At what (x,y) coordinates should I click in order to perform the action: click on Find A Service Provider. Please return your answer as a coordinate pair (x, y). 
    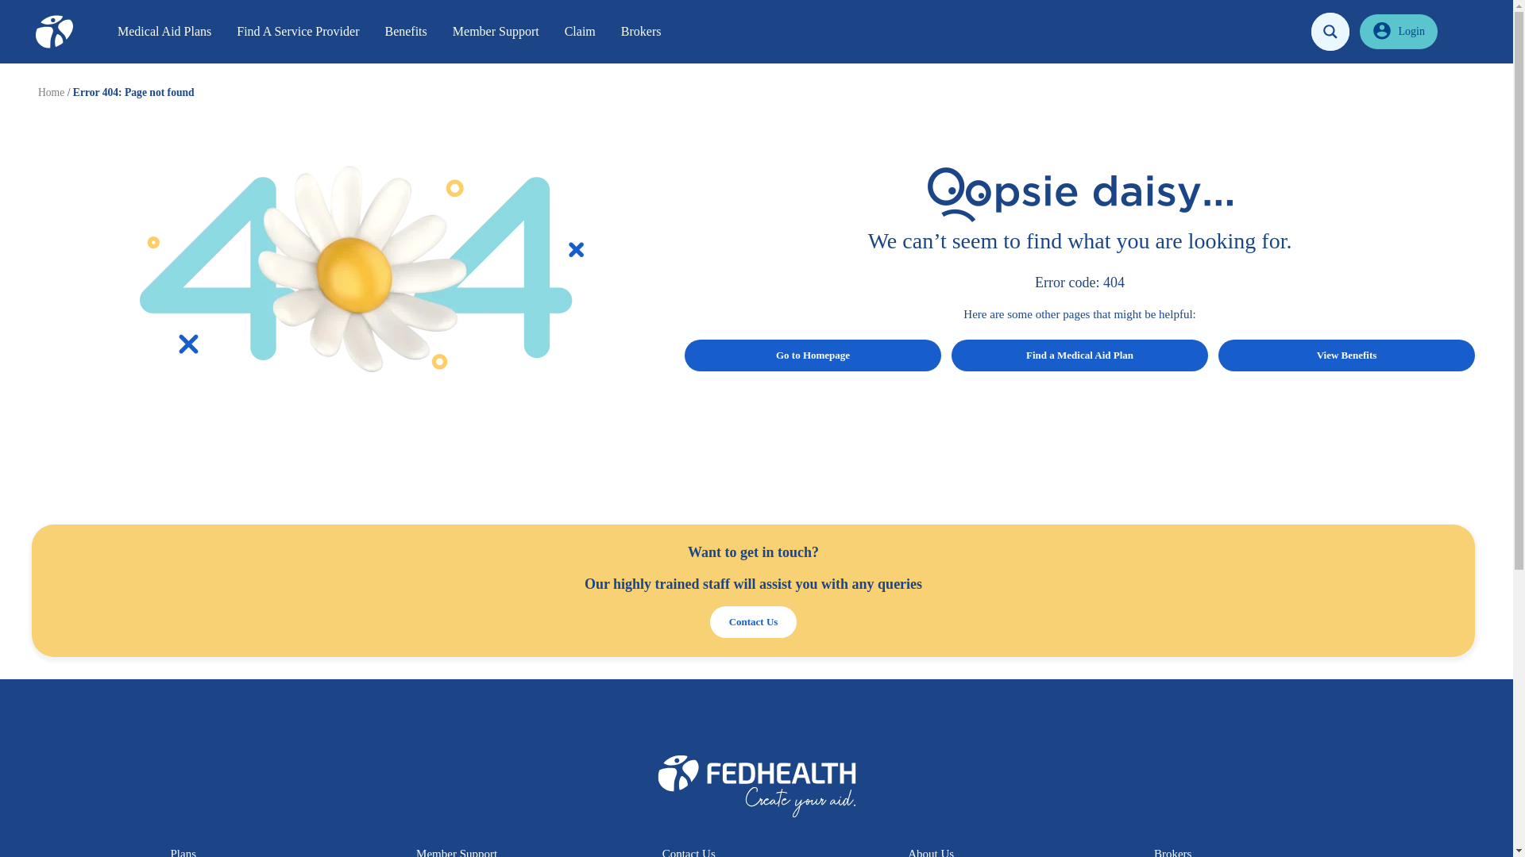
    Looking at the image, I should click on (298, 32).